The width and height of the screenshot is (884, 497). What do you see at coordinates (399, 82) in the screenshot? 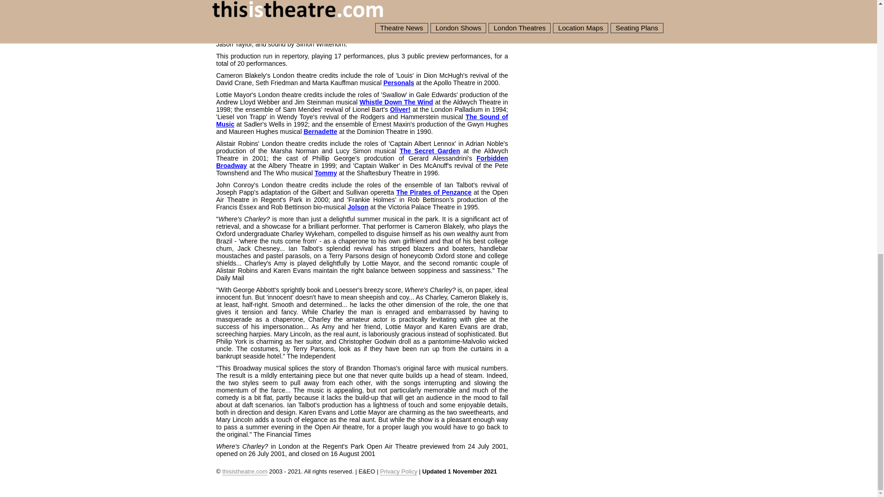
I see `Personals` at bounding box center [399, 82].